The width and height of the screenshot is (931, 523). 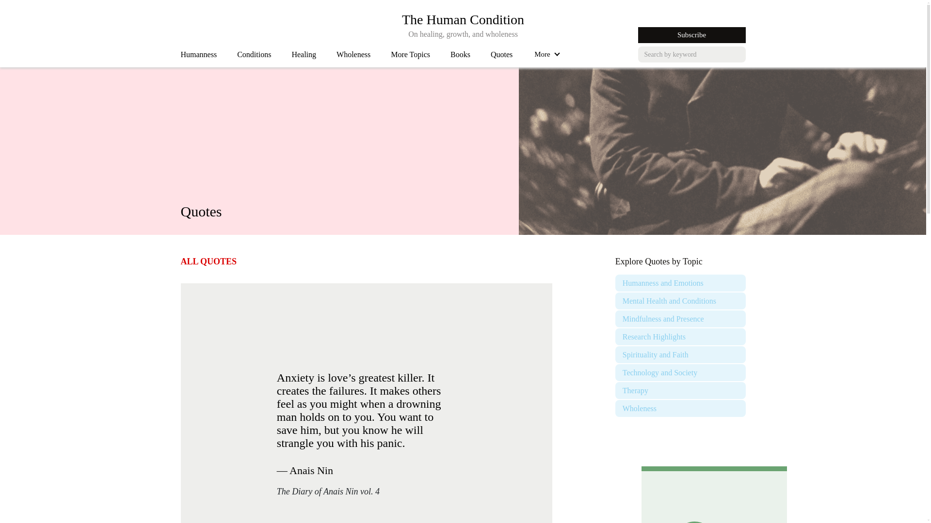 What do you see at coordinates (199, 57) in the screenshot?
I see `Healing` at bounding box center [199, 57].